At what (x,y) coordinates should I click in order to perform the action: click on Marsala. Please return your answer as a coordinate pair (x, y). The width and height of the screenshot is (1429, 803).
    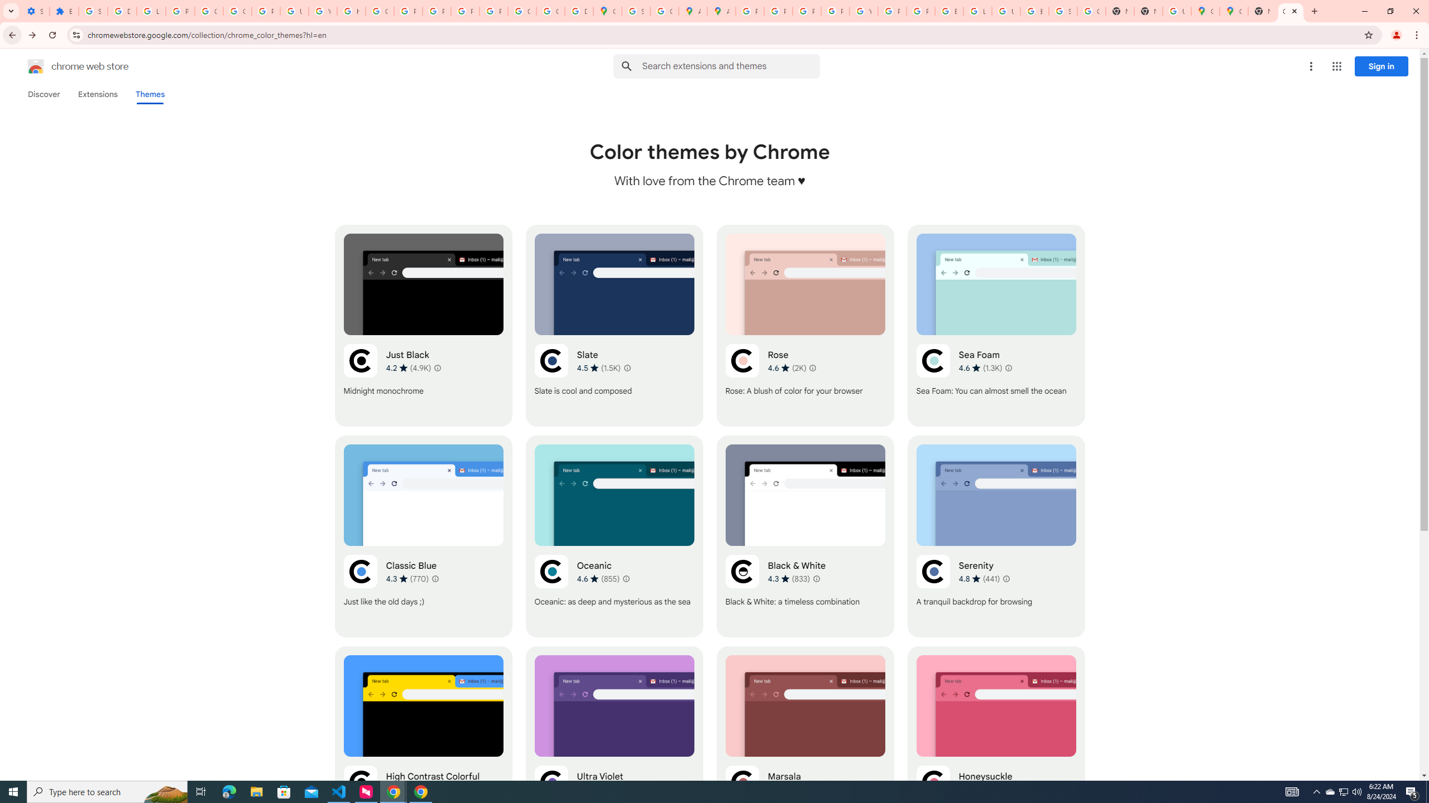
    Looking at the image, I should click on (805, 747).